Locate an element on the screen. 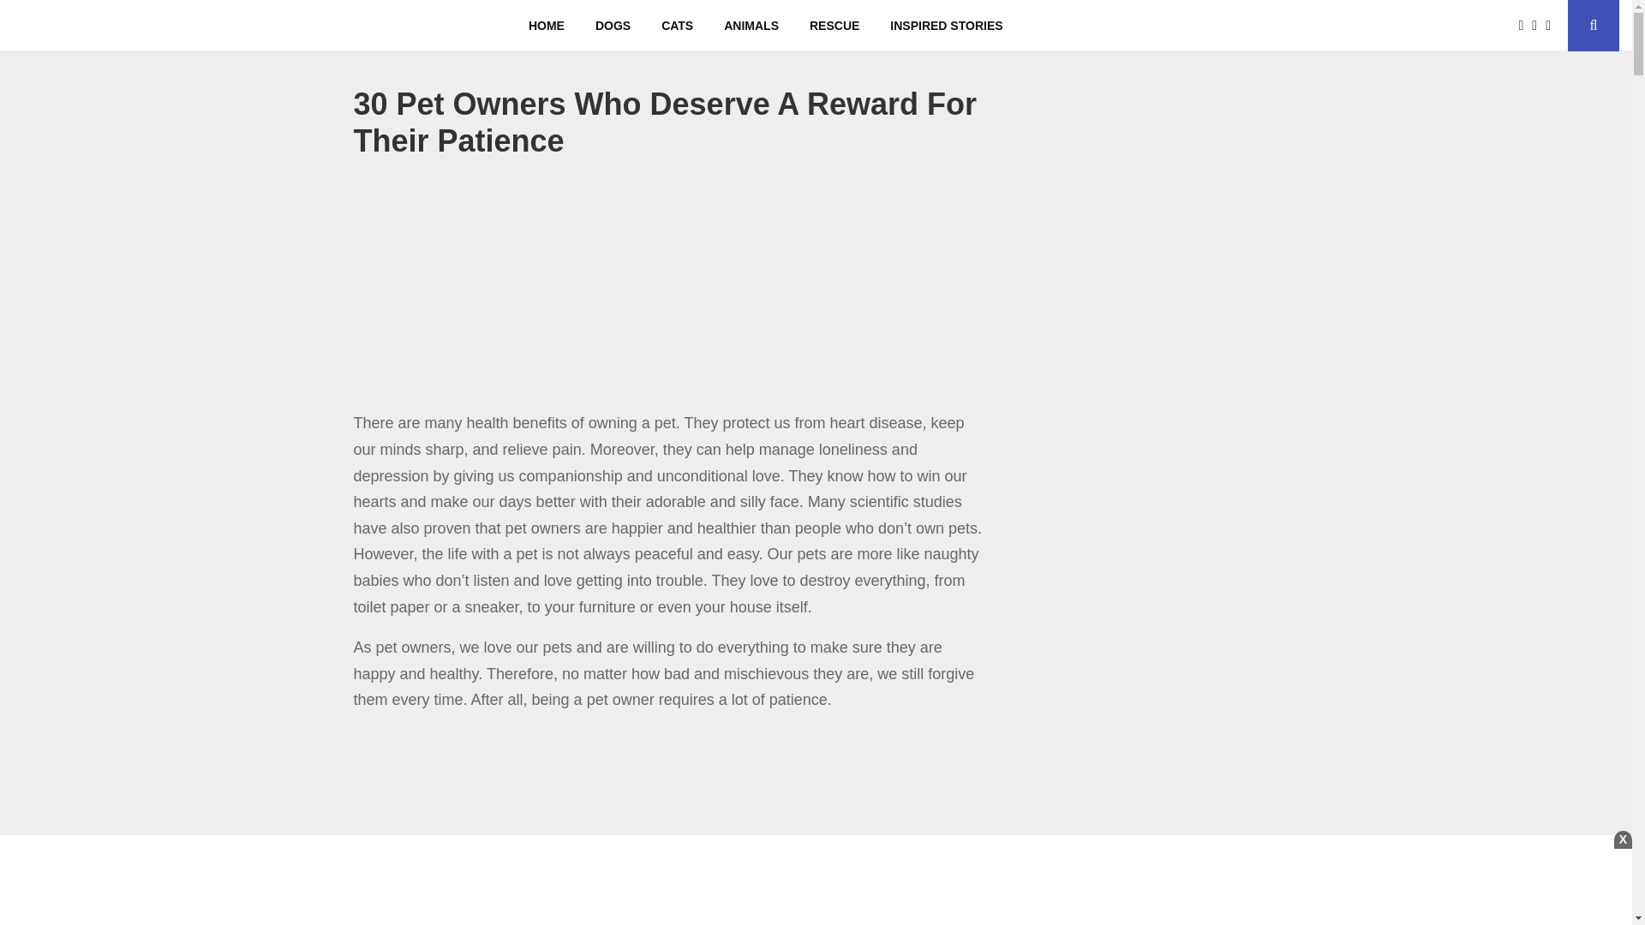 The width and height of the screenshot is (1645, 925). DOGS is located at coordinates (613, 26).